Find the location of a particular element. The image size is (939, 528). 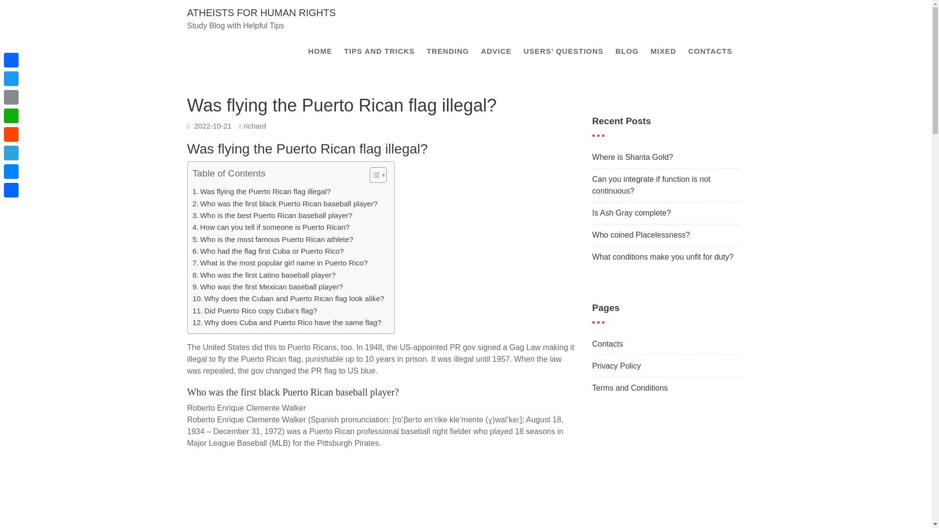

What is the most popular girl name in Puerto Rico? is located at coordinates (280, 263).